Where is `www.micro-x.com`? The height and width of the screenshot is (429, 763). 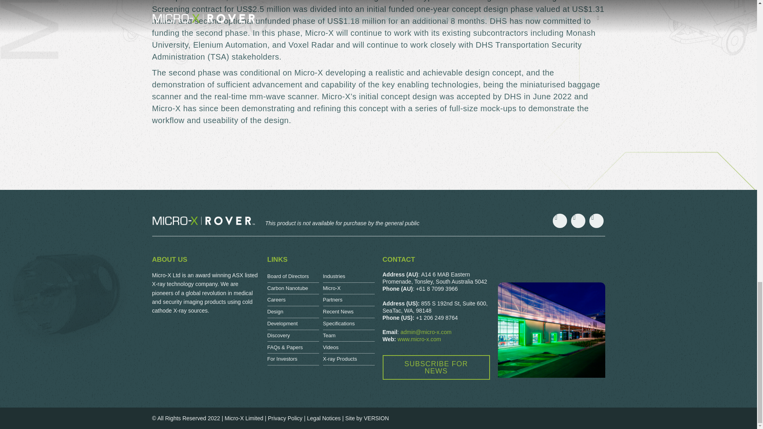 www.micro-x.com is located at coordinates (419, 339).